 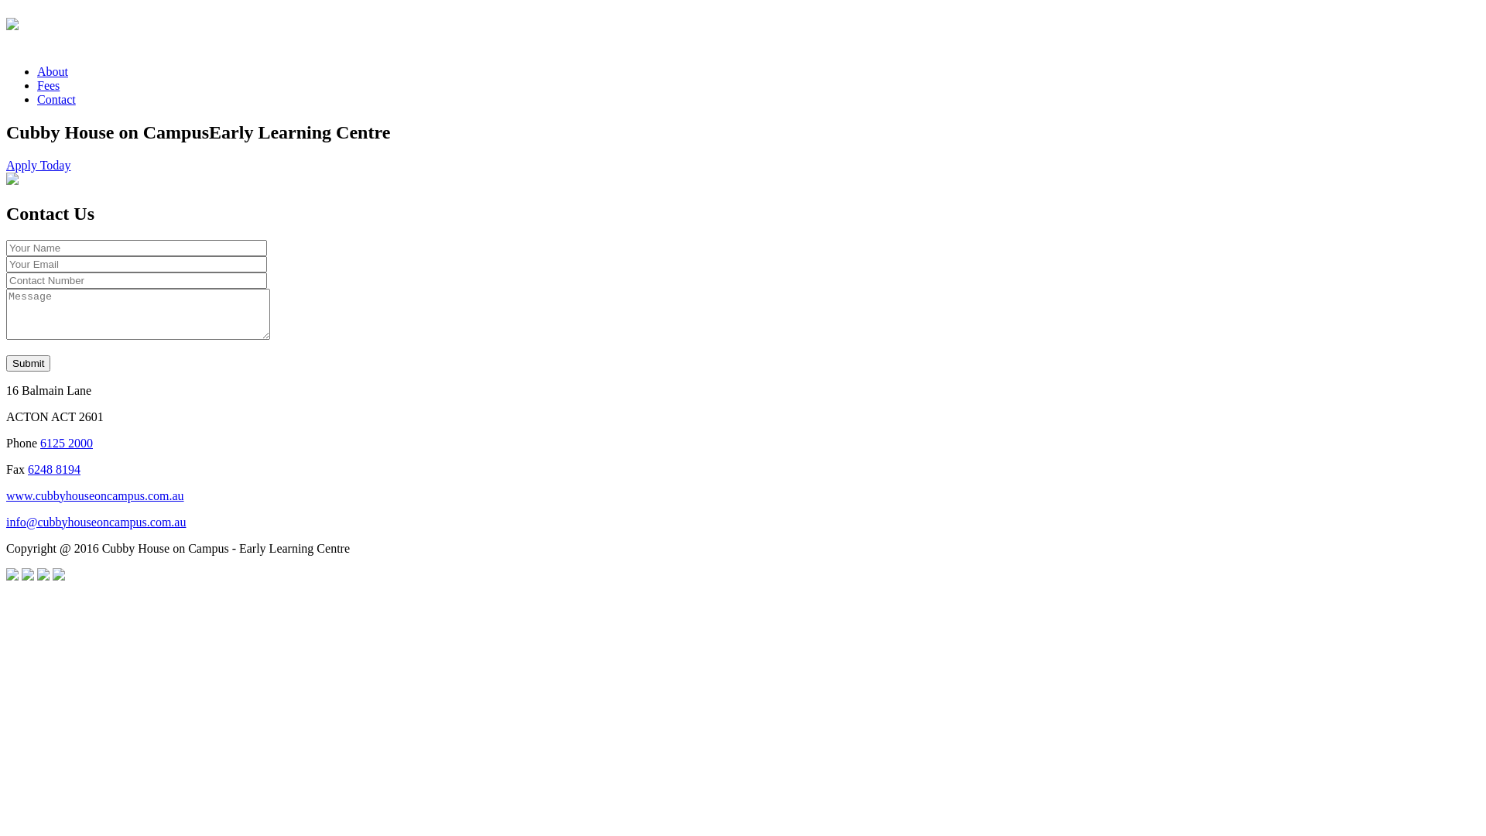 I want to click on Fees, so click(x=48, y=85).